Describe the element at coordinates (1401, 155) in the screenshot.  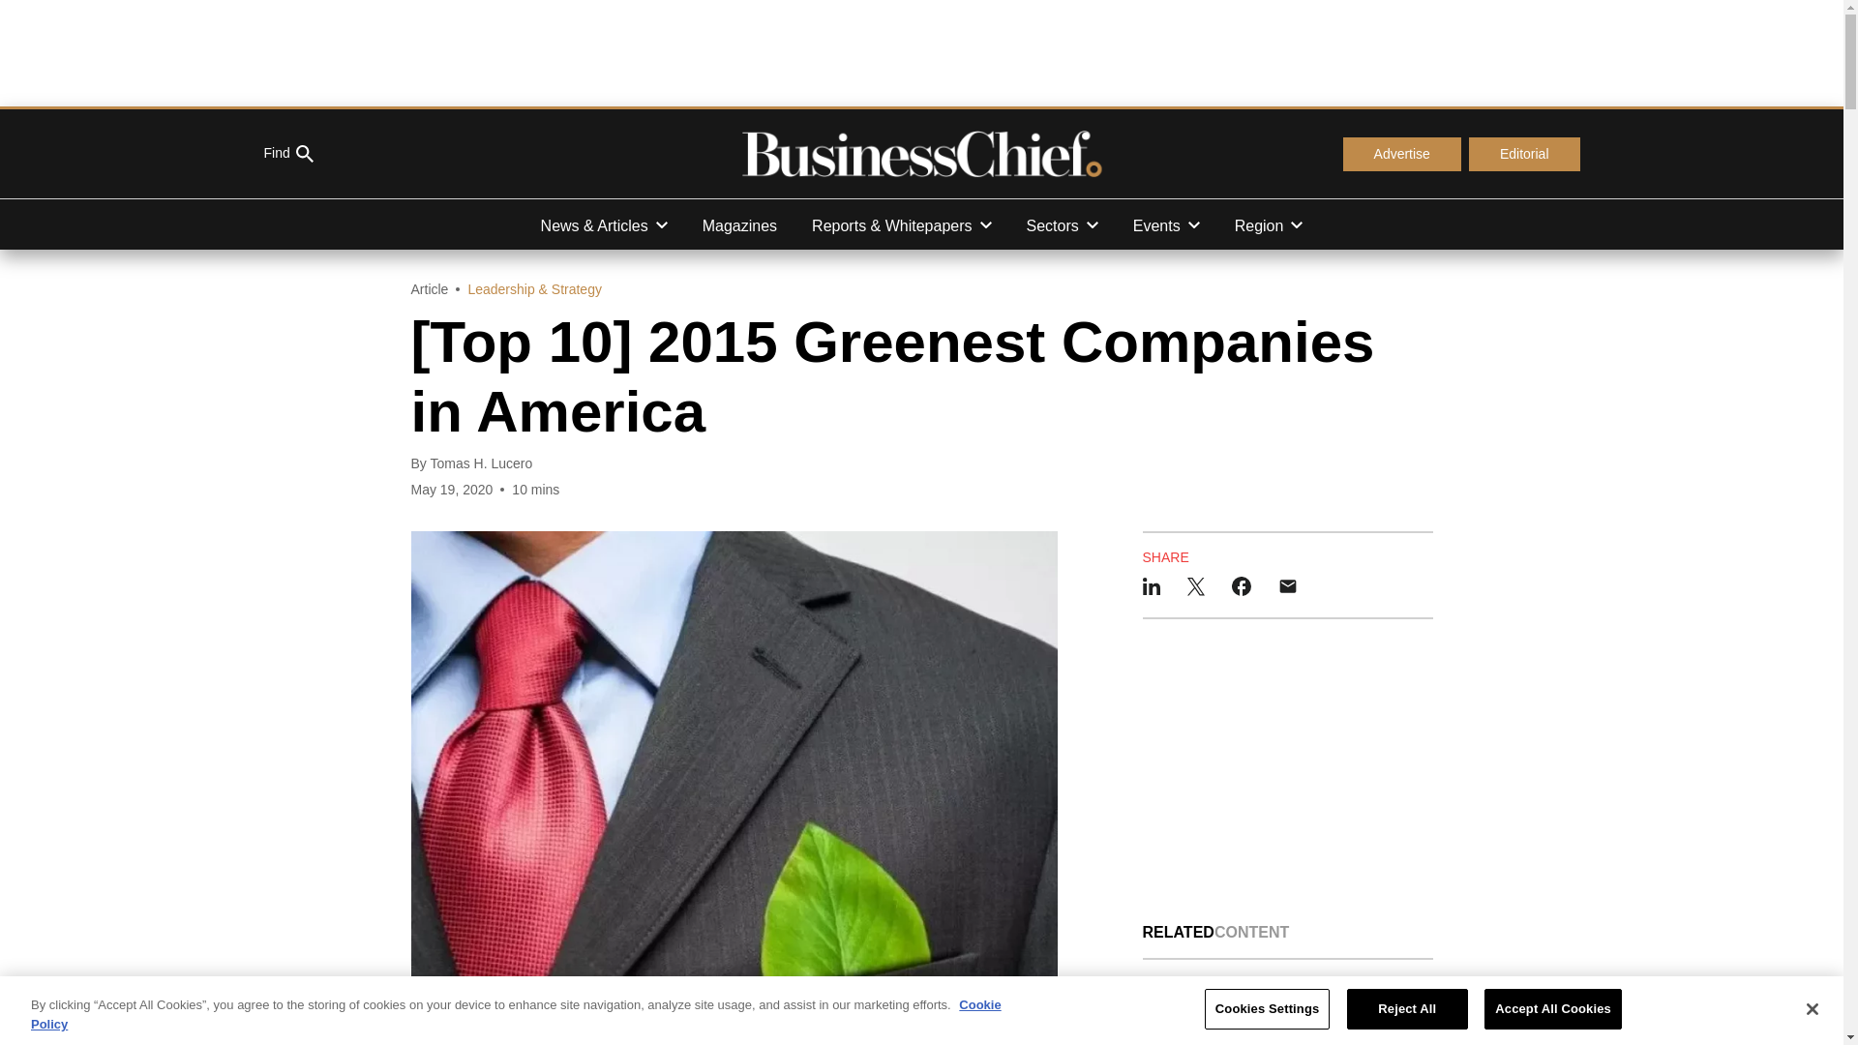
I see `Advertise` at that location.